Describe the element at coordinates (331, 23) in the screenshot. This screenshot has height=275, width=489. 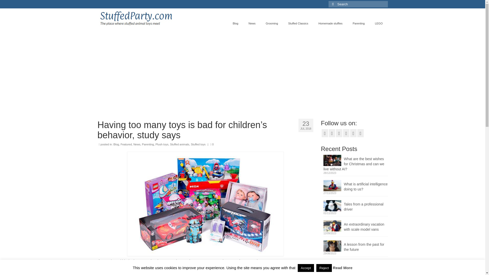
I see `Homemade stuffies` at that location.